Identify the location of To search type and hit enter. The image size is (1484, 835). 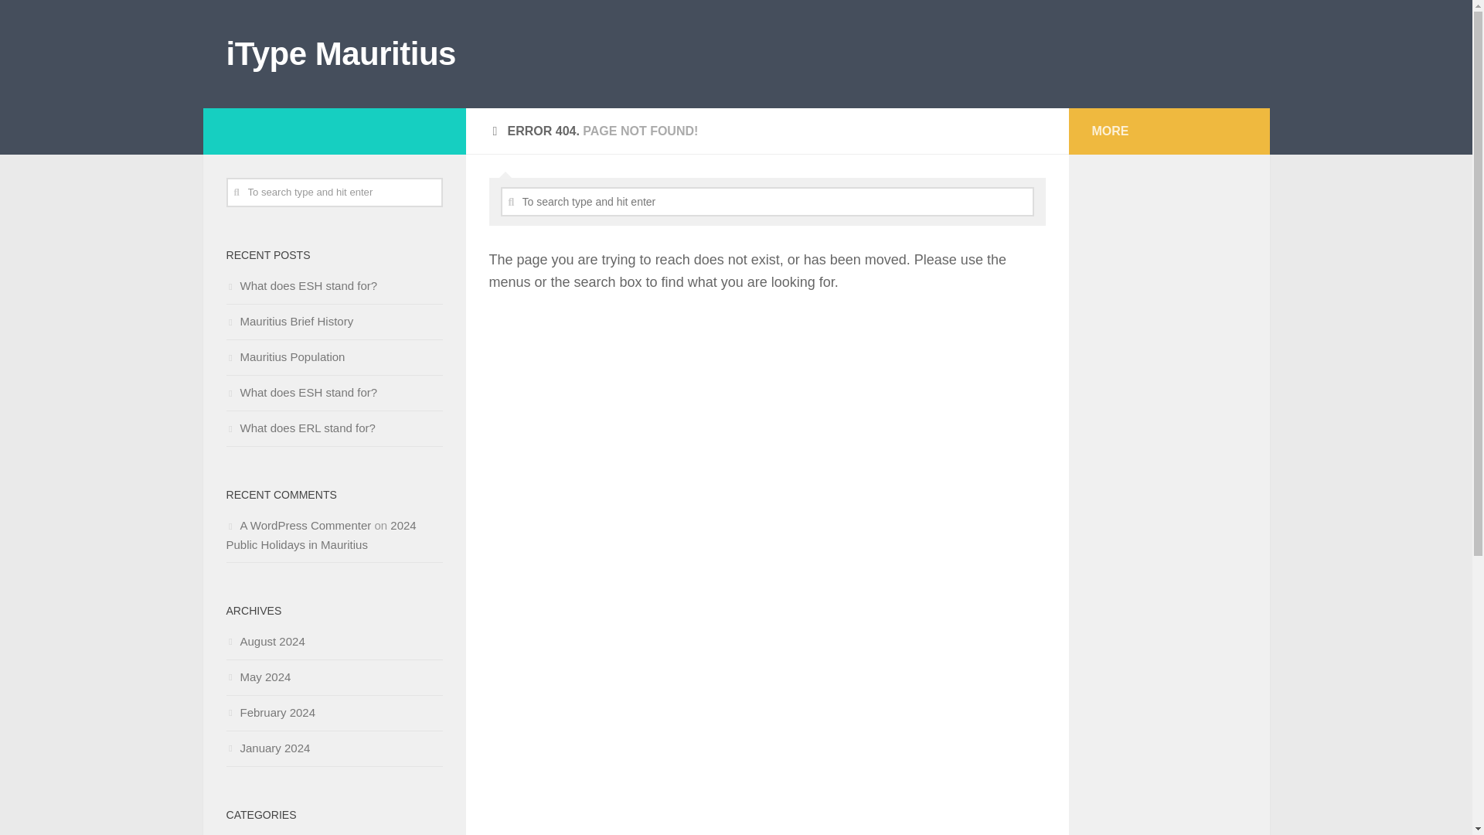
(768, 201).